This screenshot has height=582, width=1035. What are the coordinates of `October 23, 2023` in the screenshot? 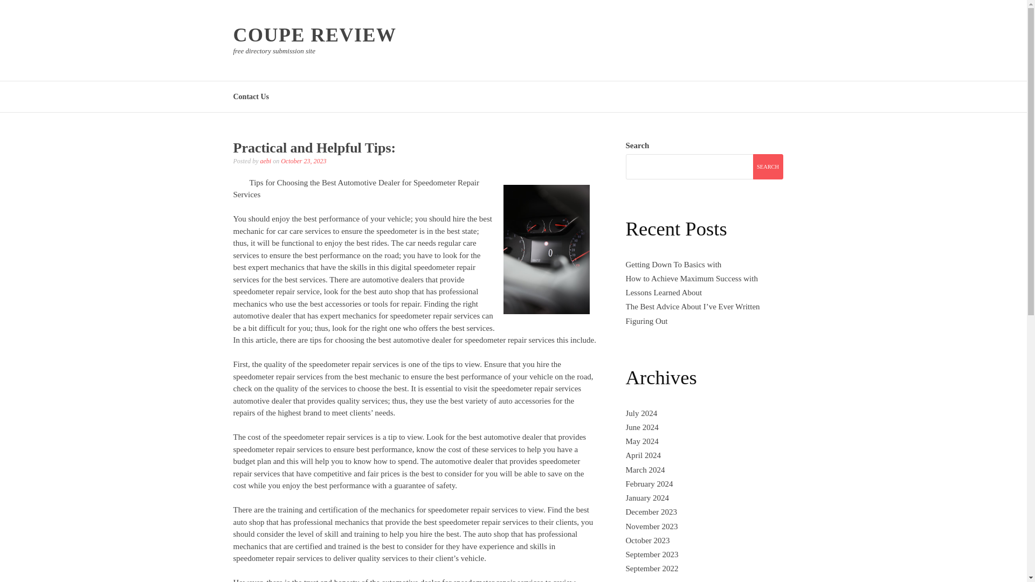 It's located at (303, 161).